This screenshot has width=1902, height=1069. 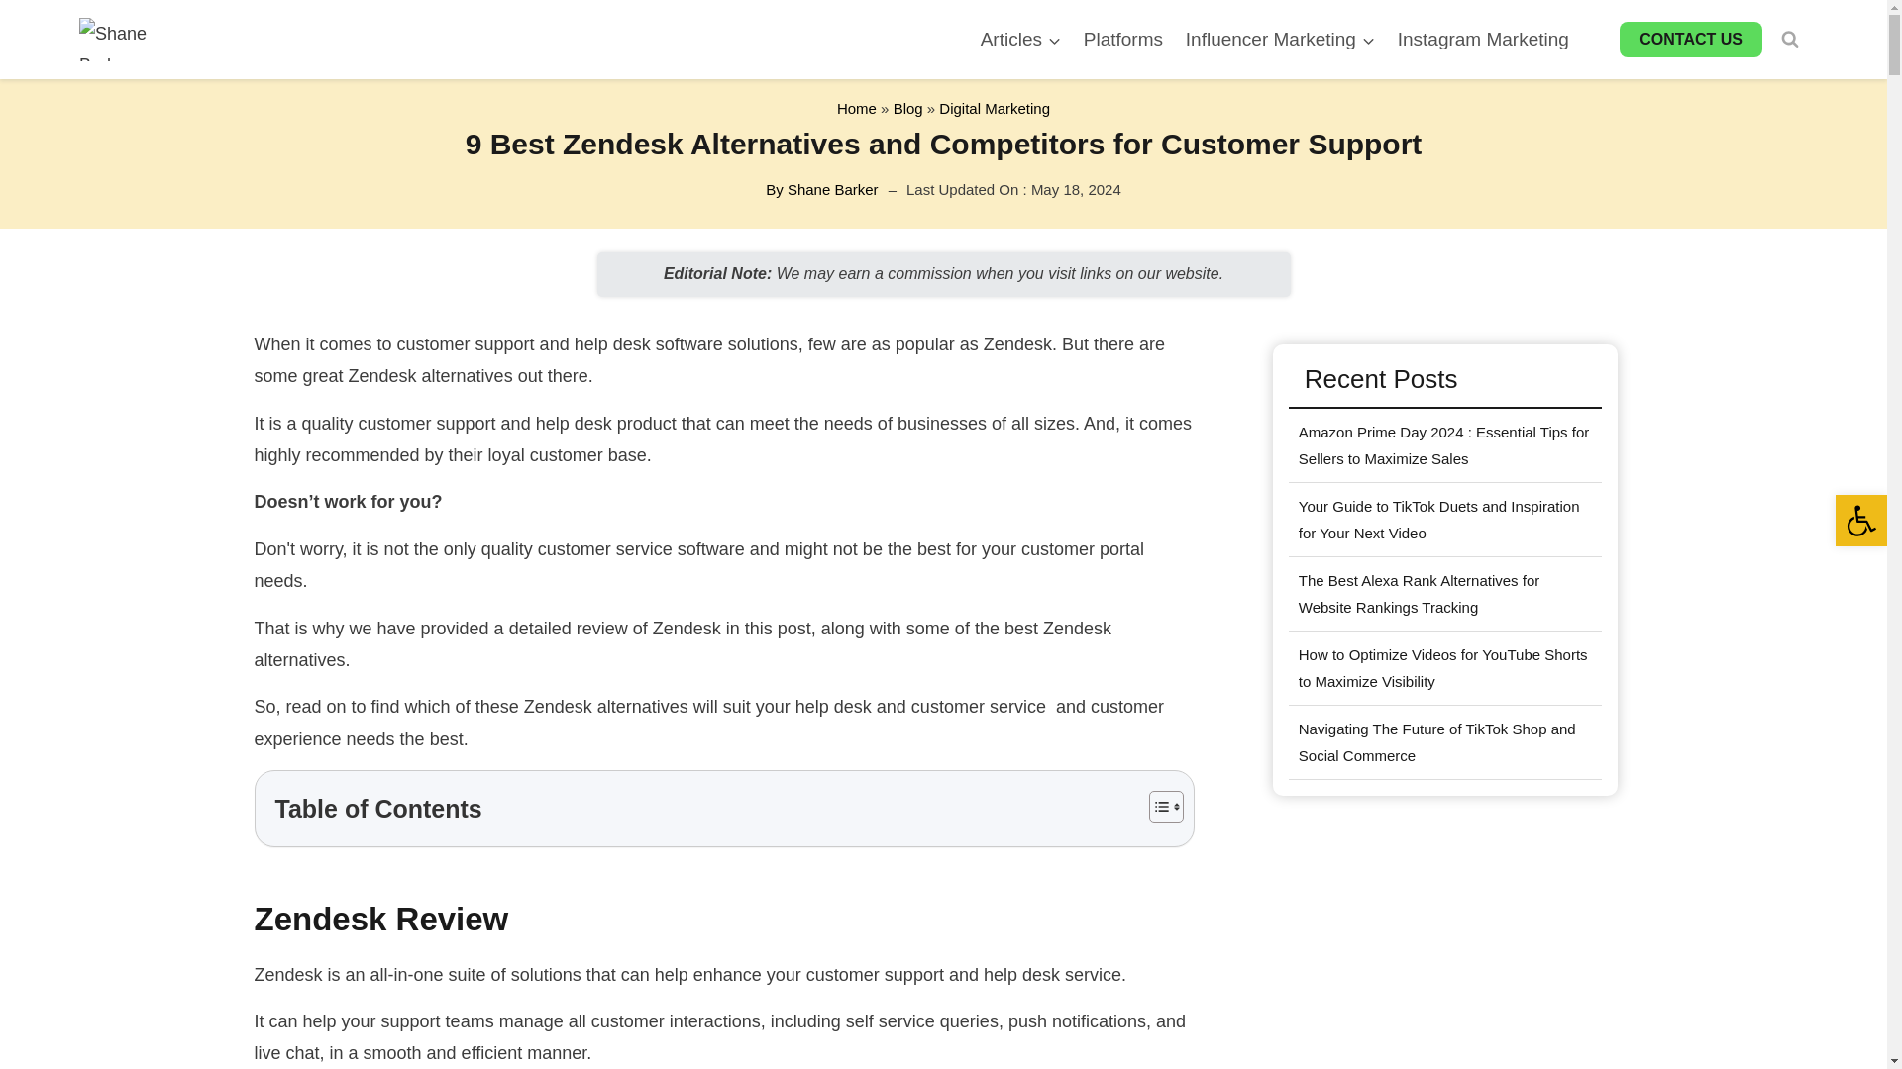 What do you see at coordinates (995, 108) in the screenshot?
I see `Digital Marketing` at bounding box center [995, 108].